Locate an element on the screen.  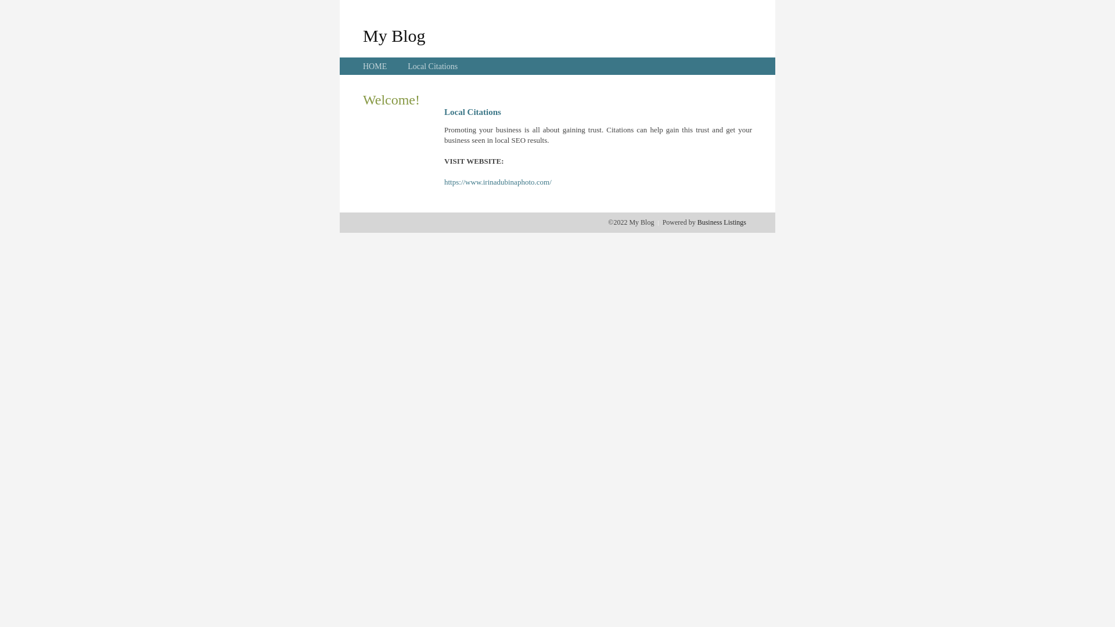
My Blog is located at coordinates (394, 35).